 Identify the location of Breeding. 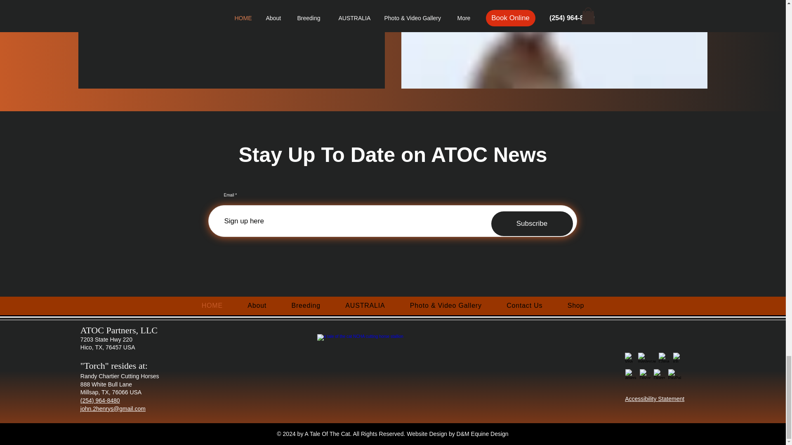
(305, 306).